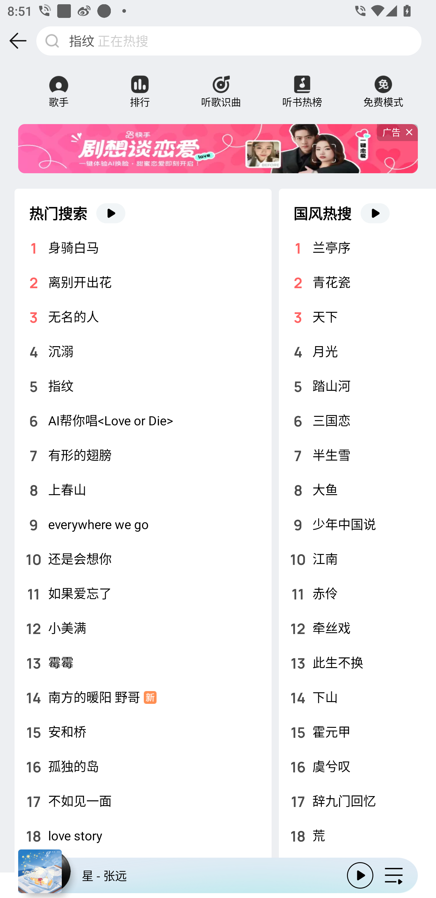 Image resolution: width=436 pixels, height=898 pixels. Describe the element at coordinates (357, 801) in the screenshot. I see `17 辞九门回忆` at that location.